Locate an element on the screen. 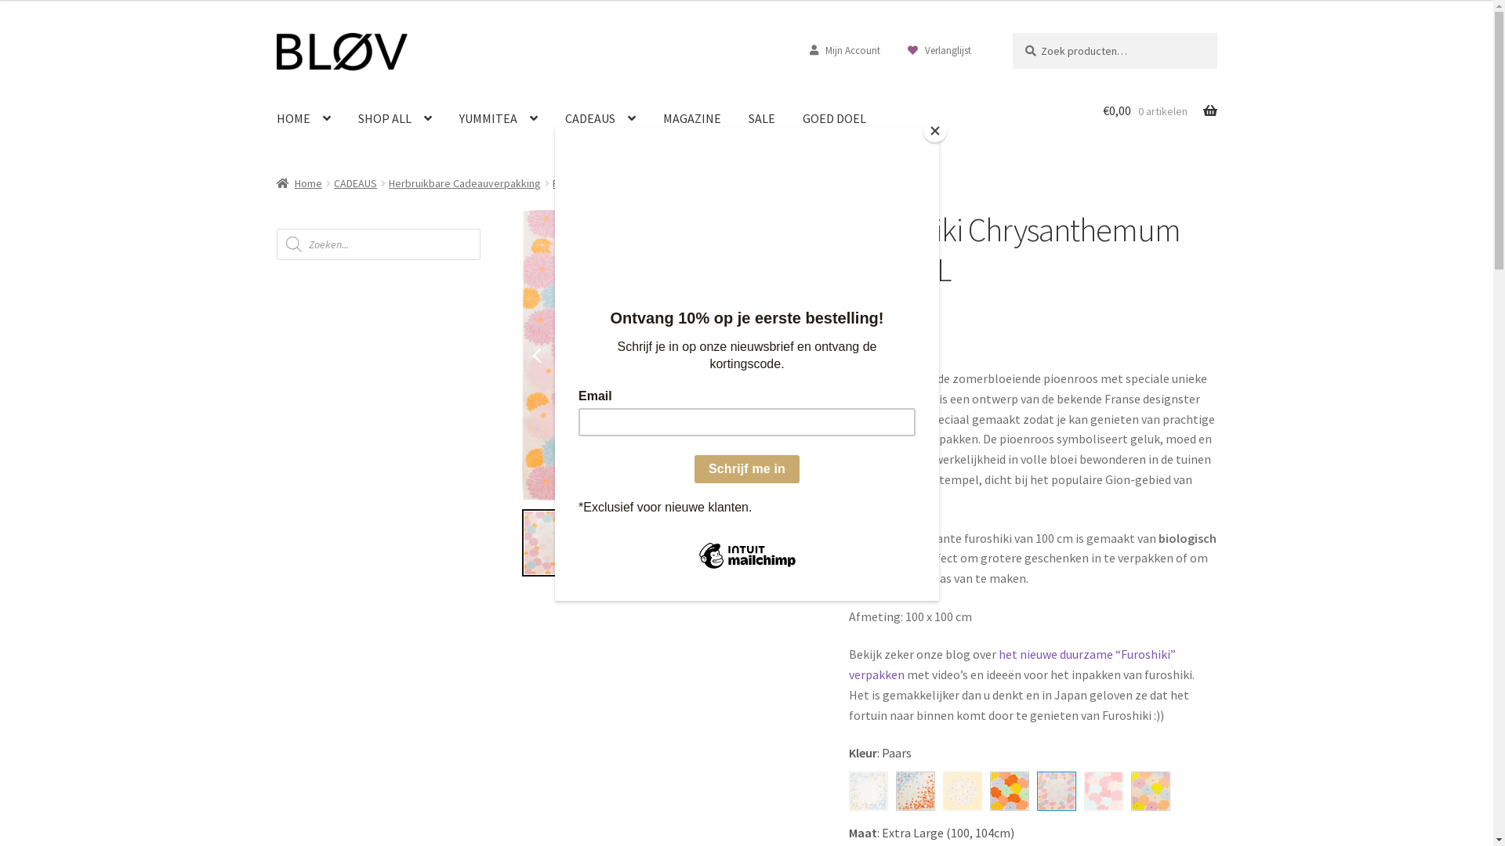 This screenshot has height=846, width=1505. Furoshiki Doeken is located at coordinates (593, 183).